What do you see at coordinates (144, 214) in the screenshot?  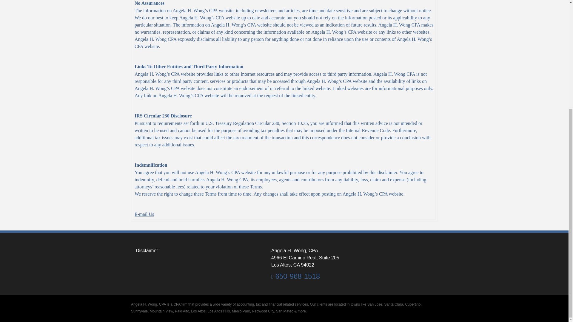 I see `E-mail Us` at bounding box center [144, 214].